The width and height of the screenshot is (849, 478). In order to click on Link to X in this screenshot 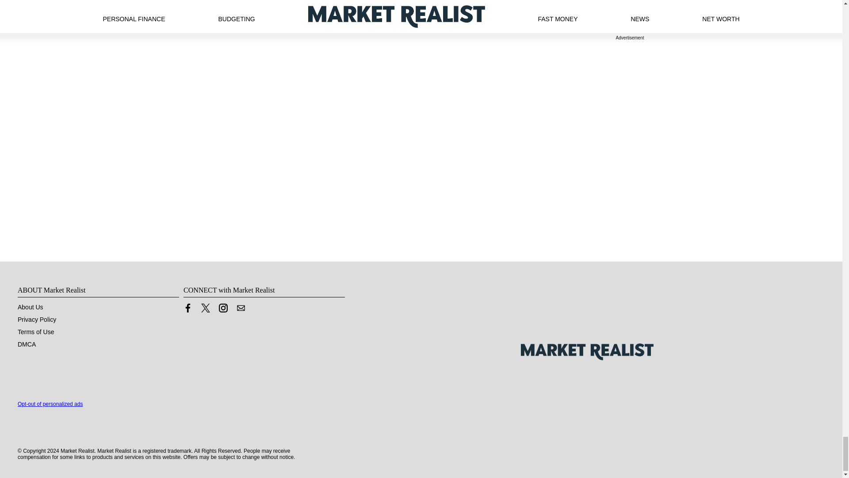, I will do `click(205, 308)`.